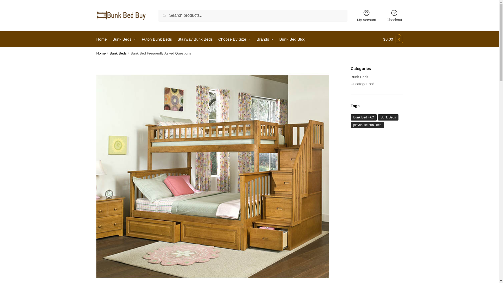  Describe the element at coordinates (359, 77) in the screenshot. I see `Bunk Beds` at that location.